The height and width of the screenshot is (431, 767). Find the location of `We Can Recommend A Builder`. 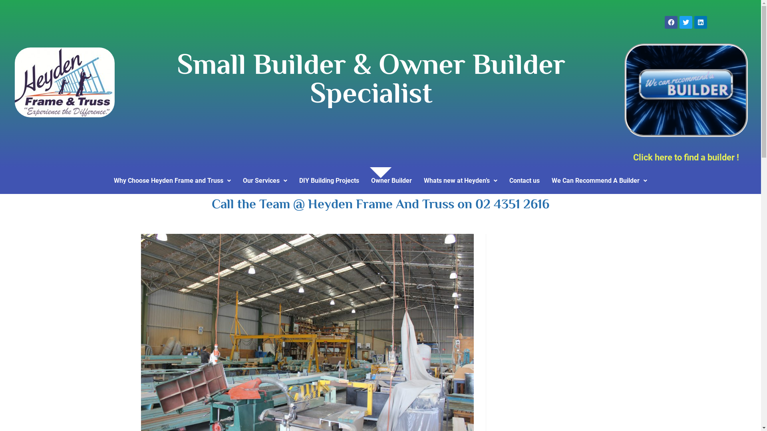

We Can Recommend A Builder is located at coordinates (599, 181).